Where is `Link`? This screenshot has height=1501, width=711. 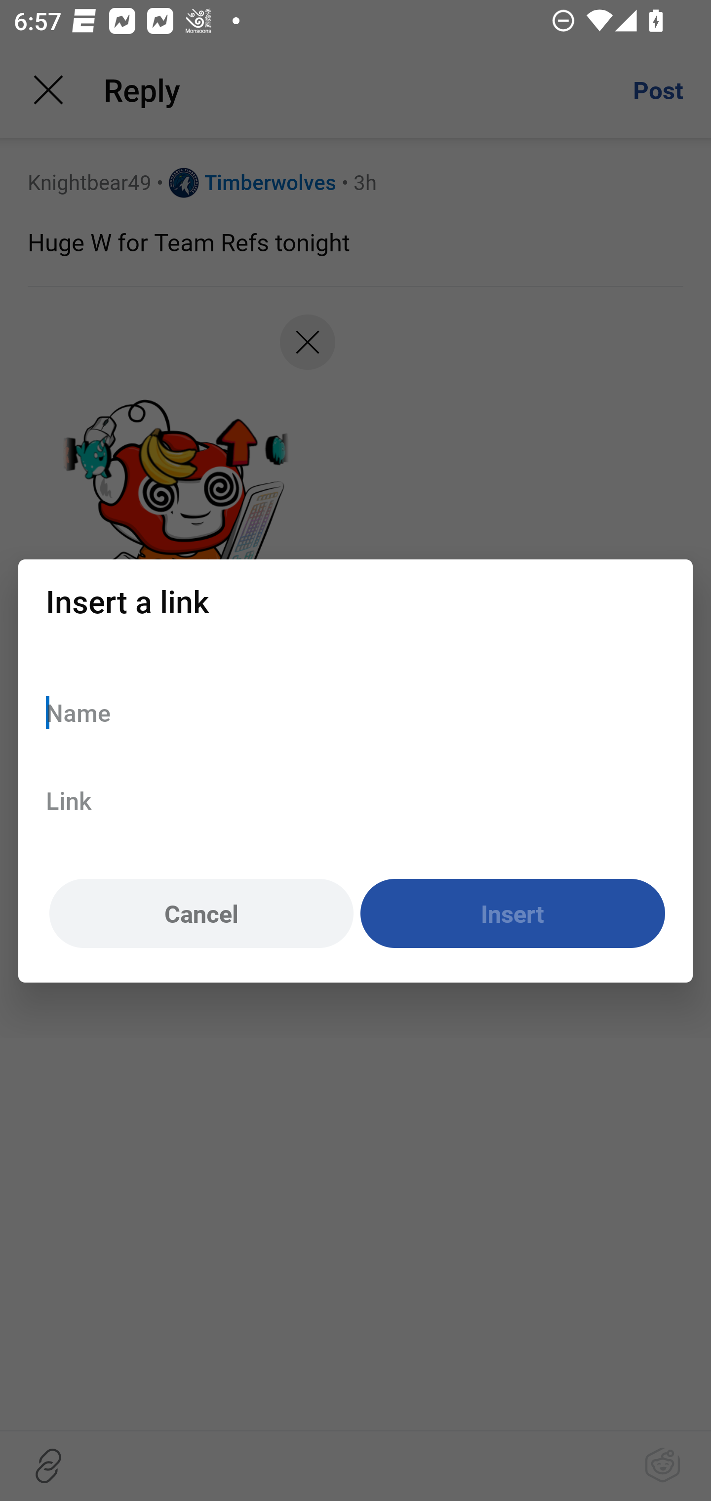 Link is located at coordinates (355, 800).